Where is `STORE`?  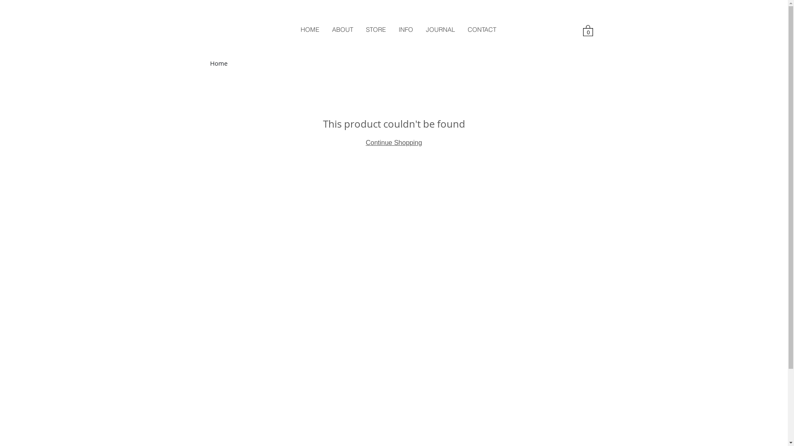 STORE is located at coordinates (375, 30).